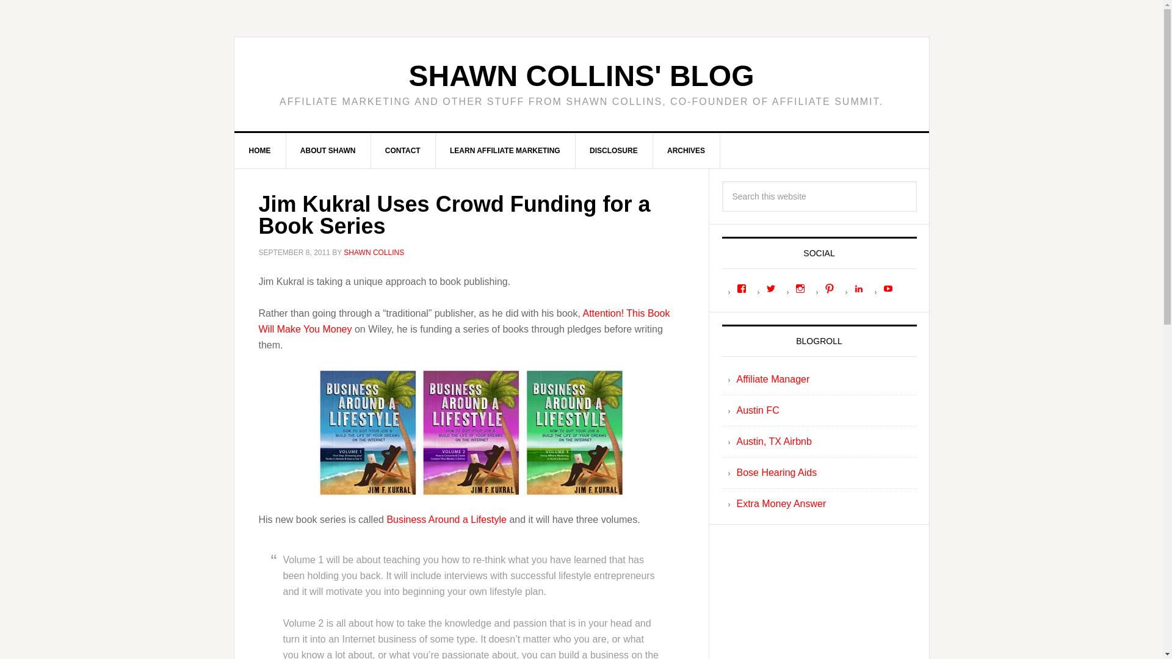 The image size is (1172, 659). Describe the element at coordinates (260, 151) in the screenshot. I see `HOME` at that location.